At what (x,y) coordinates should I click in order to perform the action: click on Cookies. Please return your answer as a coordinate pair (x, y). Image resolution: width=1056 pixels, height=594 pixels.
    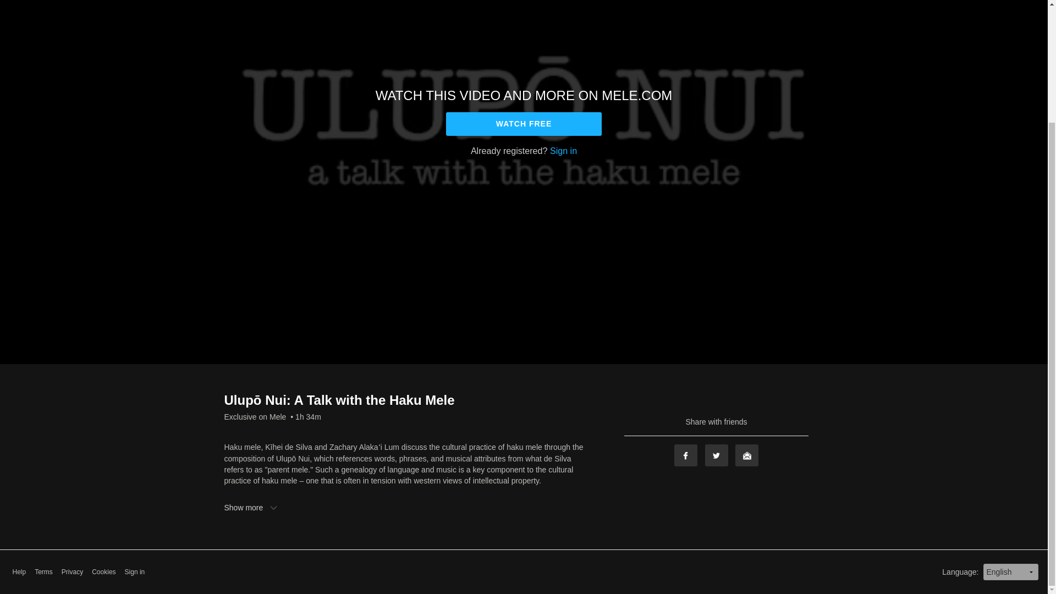
    Looking at the image, I should click on (103, 572).